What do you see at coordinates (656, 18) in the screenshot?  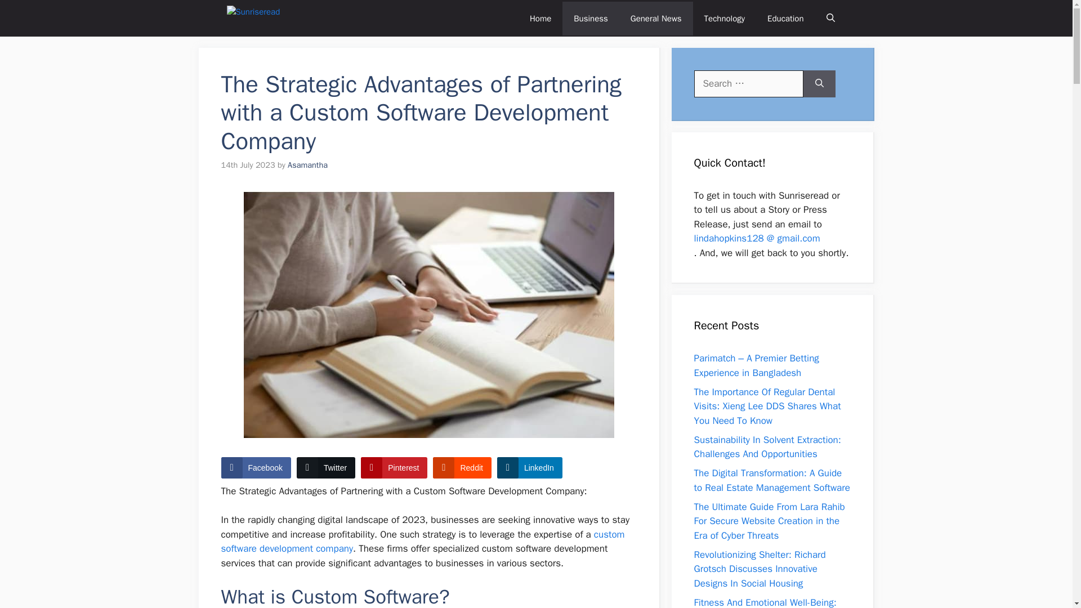 I see `General News` at bounding box center [656, 18].